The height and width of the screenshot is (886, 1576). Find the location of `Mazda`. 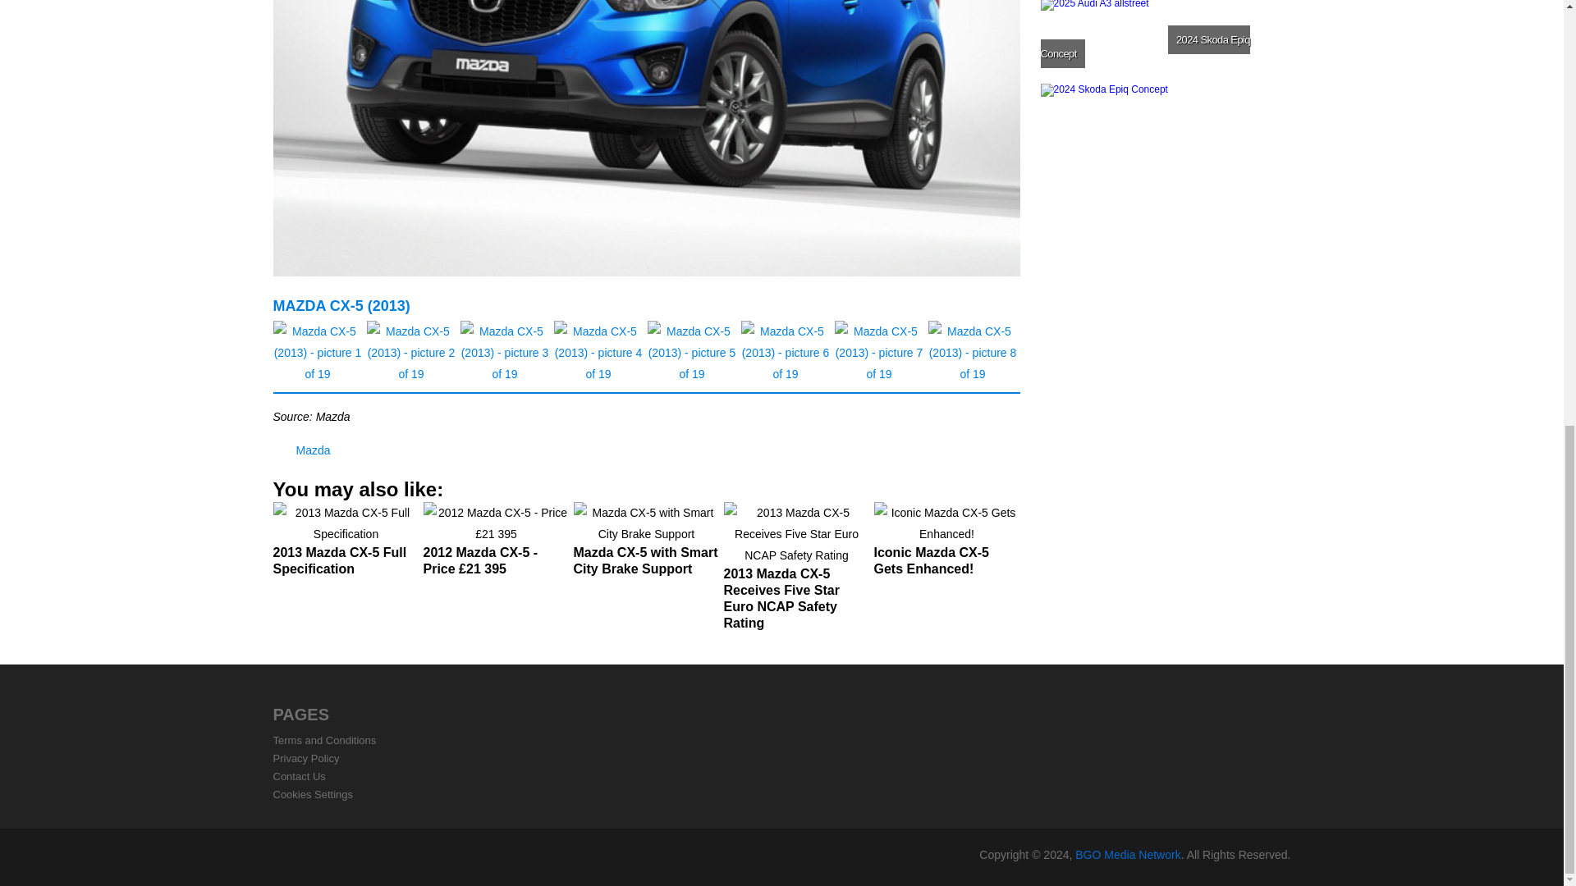

Mazda is located at coordinates (312, 450).